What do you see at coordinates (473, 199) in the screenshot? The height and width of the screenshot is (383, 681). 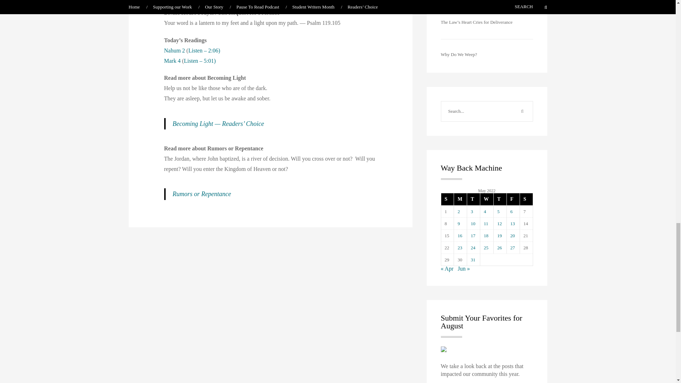 I see `Tuesday` at bounding box center [473, 199].